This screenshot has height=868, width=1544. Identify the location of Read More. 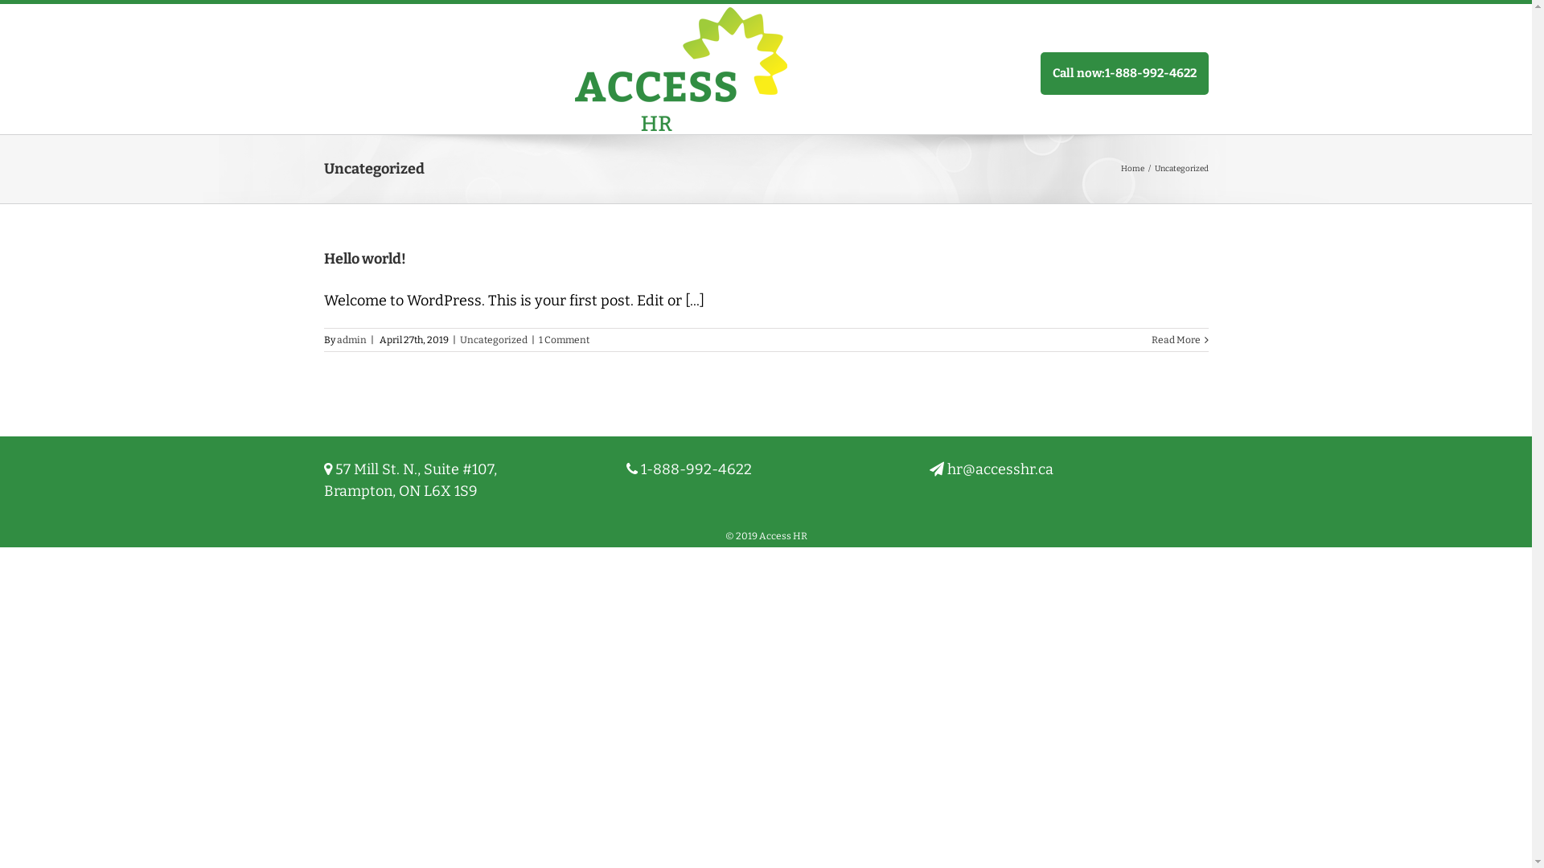
(1176, 340).